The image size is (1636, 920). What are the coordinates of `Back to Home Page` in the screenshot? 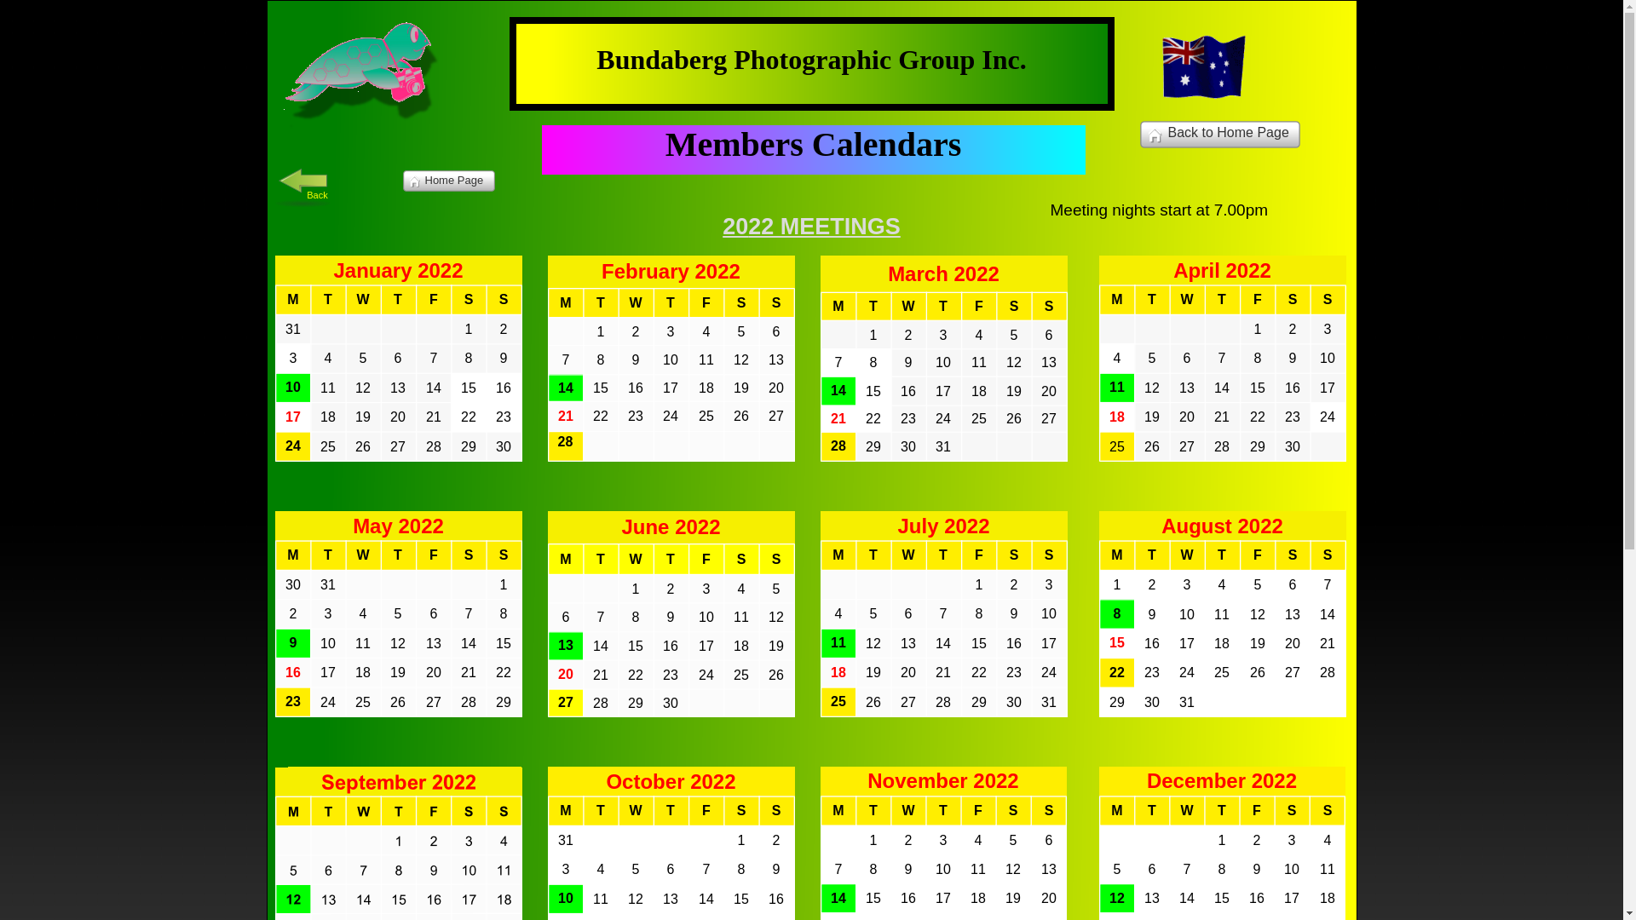 It's located at (1220, 135).